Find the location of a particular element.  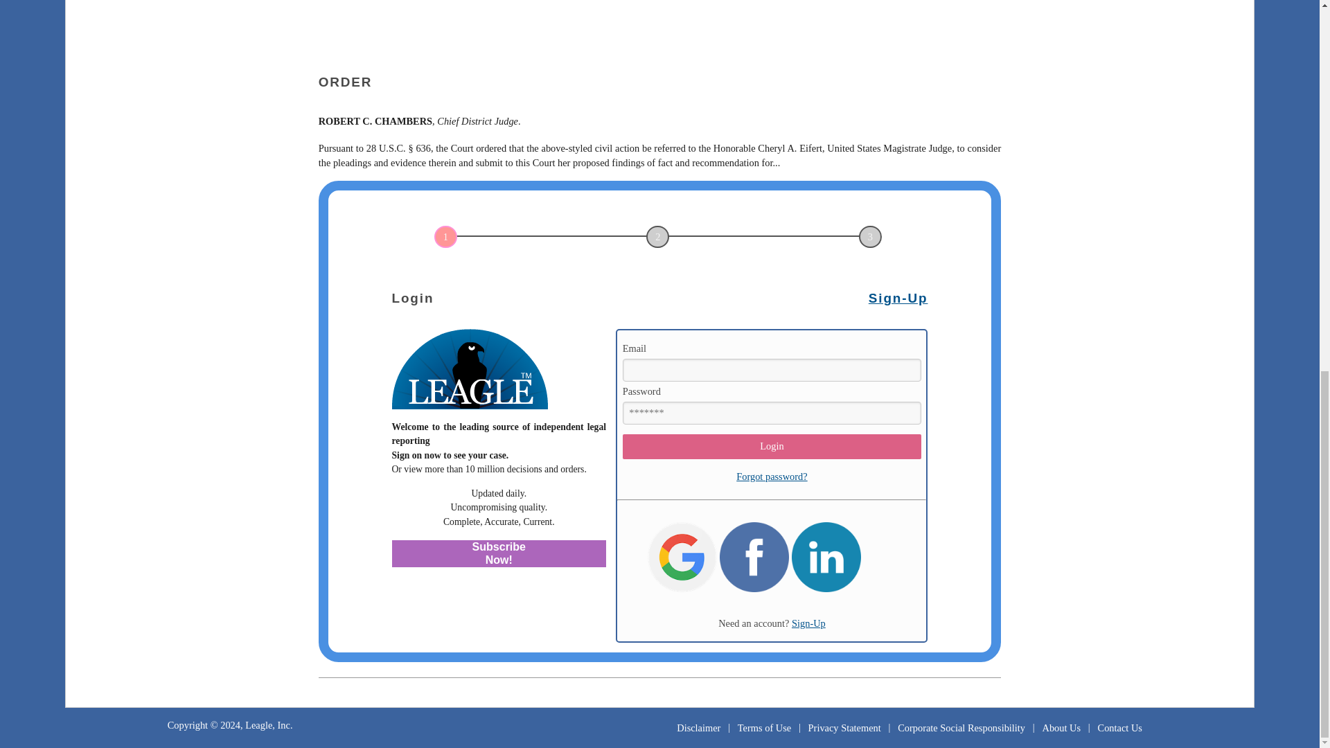

Corporate Social Responsibility is located at coordinates (961, 727).